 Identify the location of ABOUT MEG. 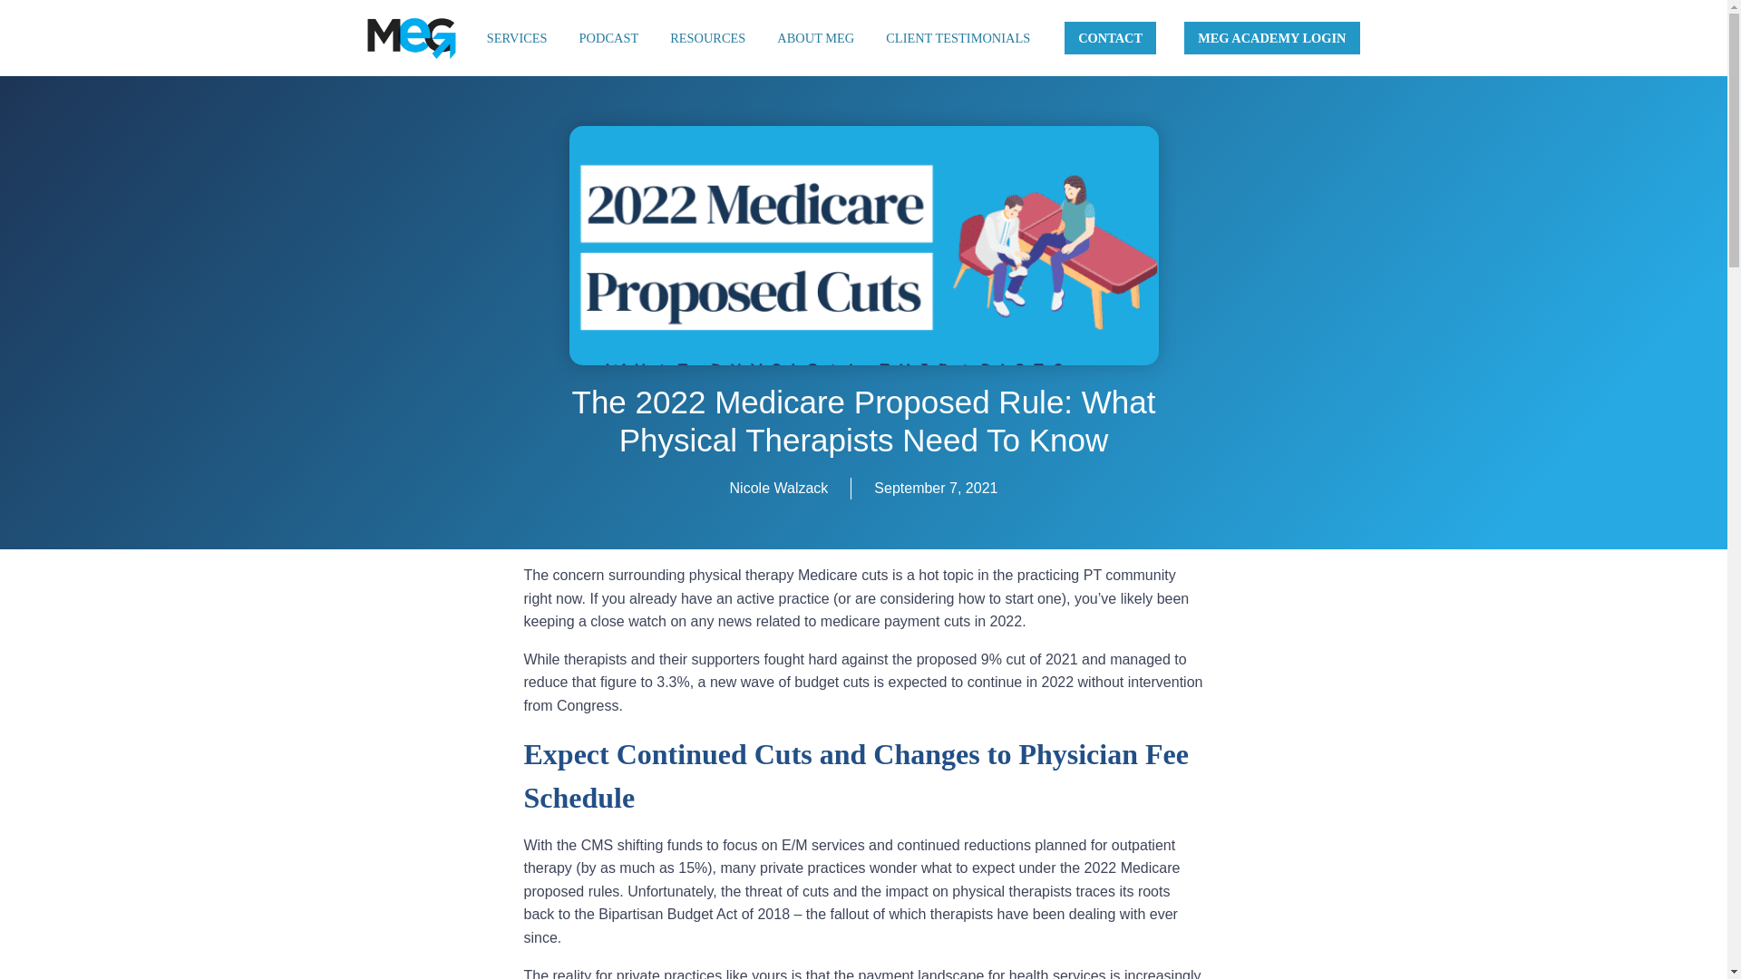
(815, 38).